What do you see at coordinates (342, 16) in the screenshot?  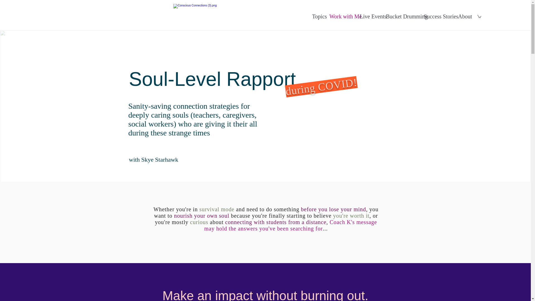 I see `Work with Me` at bounding box center [342, 16].